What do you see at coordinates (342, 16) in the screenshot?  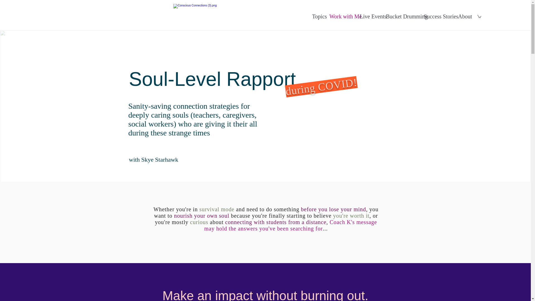 I see `Work with Me` at bounding box center [342, 16].